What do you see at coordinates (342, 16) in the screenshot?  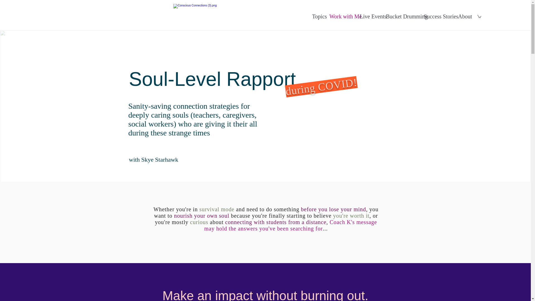 I see `Work with Me` at bounding box center [342, 16].